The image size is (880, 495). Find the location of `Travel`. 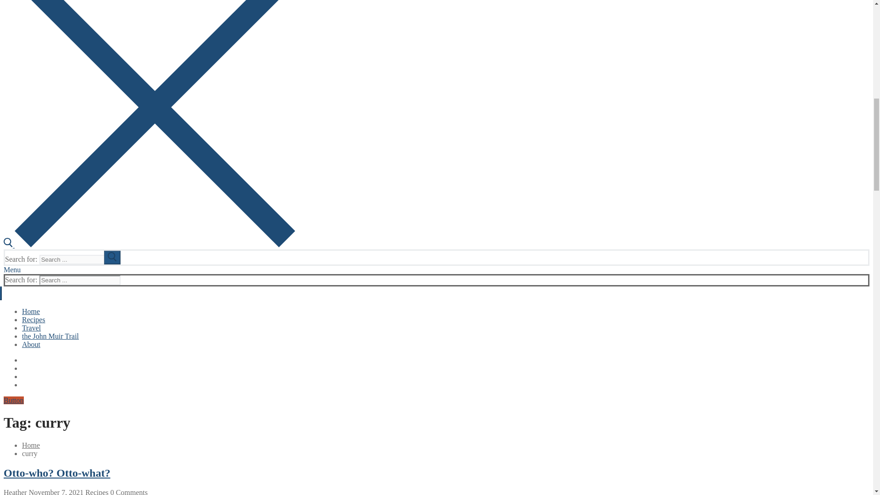

Travel is located at coordinates (31, 328).